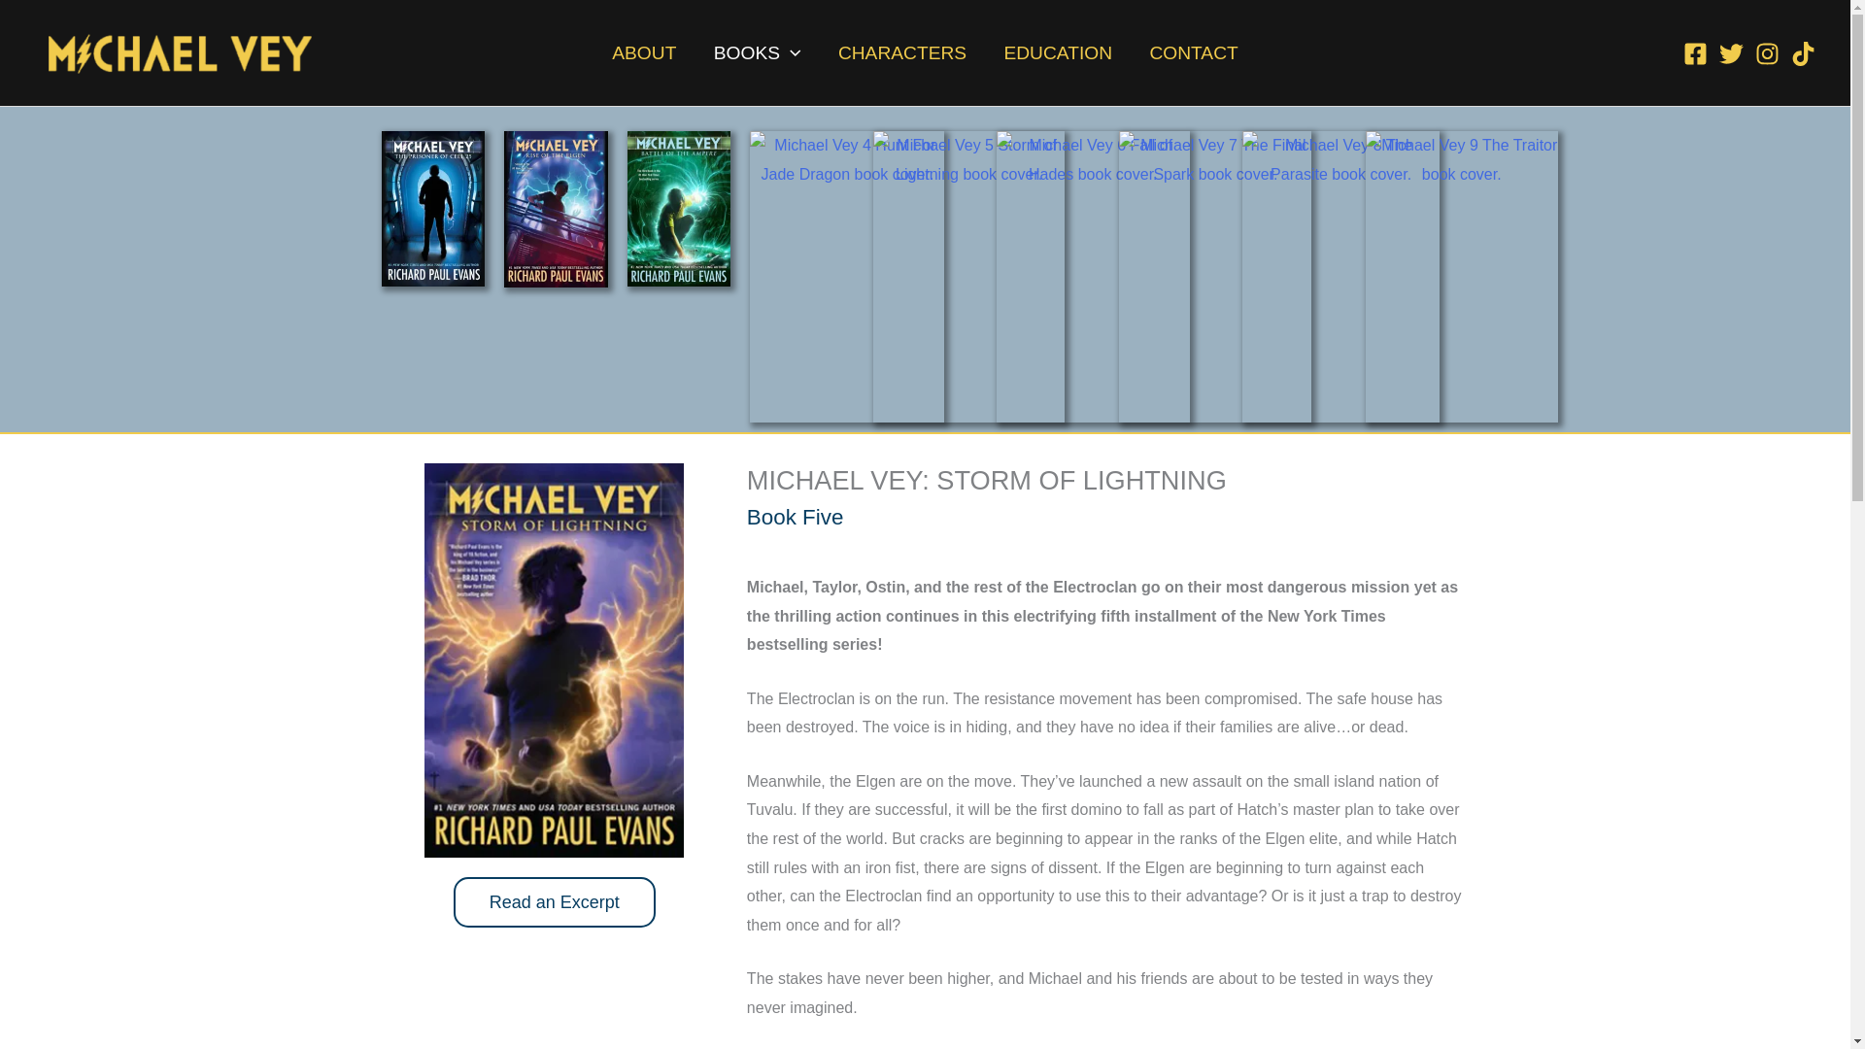  I want to click on BOOKS, so click(758, 52).